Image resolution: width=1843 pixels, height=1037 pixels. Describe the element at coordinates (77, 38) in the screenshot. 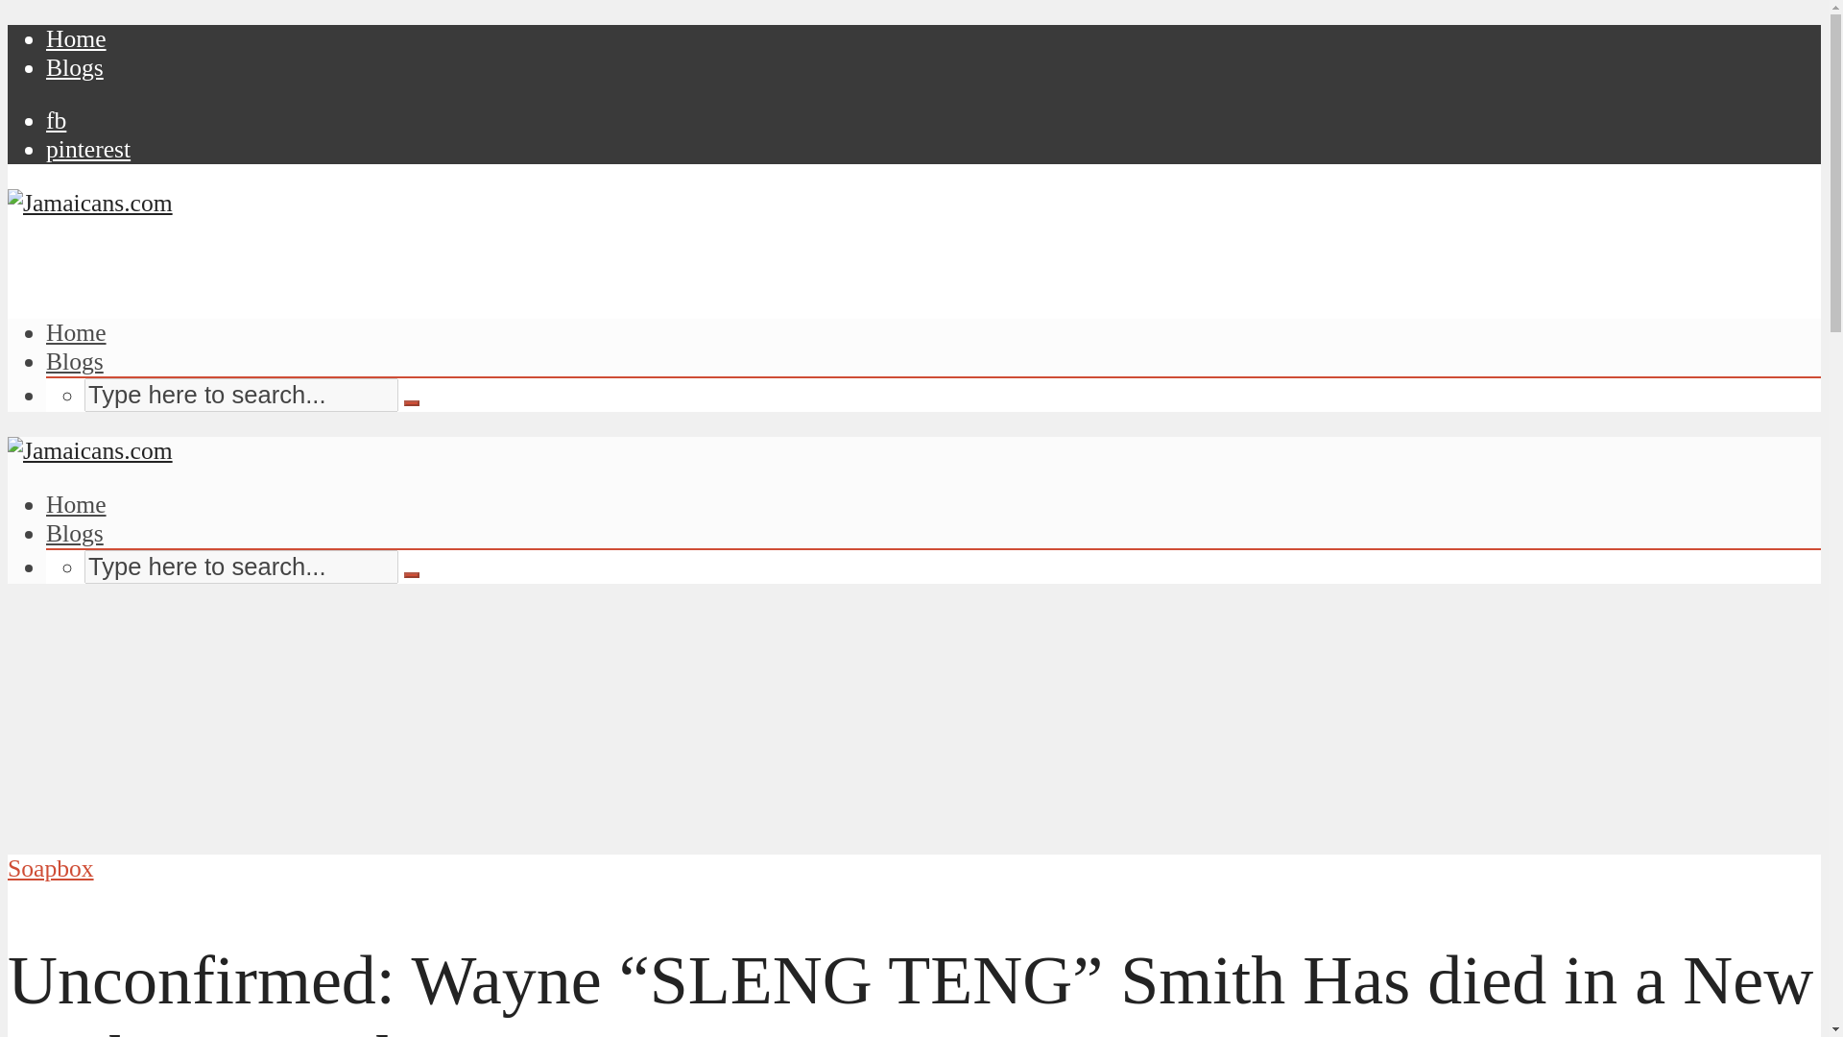

I see `Home` at that location.